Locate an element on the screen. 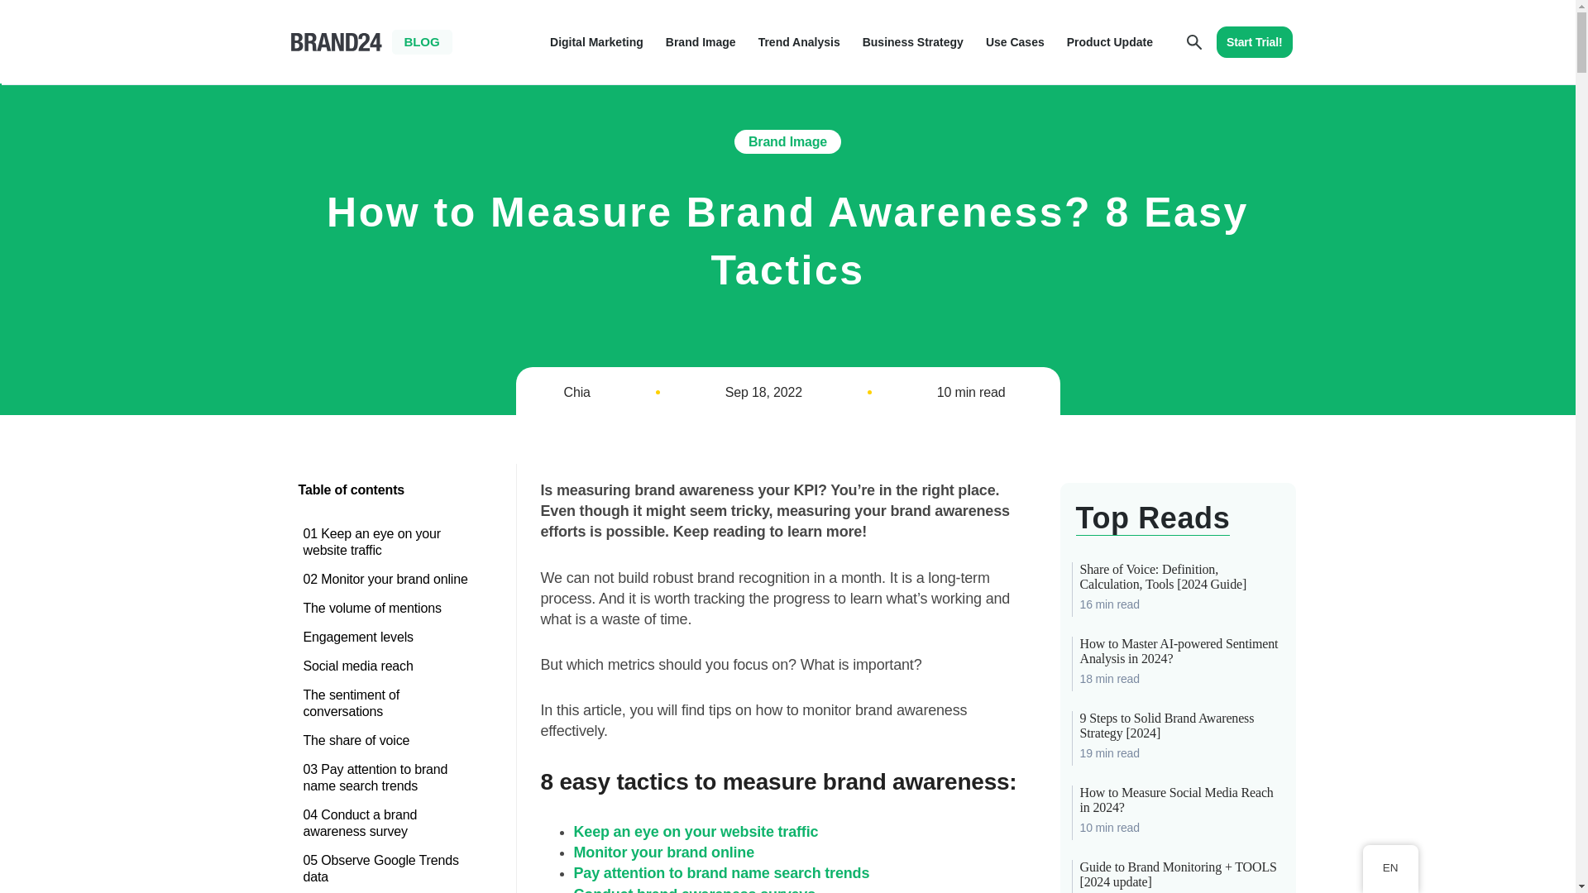 Image resolution: width=1588 pixels, height=893 pixels. Trend Analysis is located at coordinates (799, 41).